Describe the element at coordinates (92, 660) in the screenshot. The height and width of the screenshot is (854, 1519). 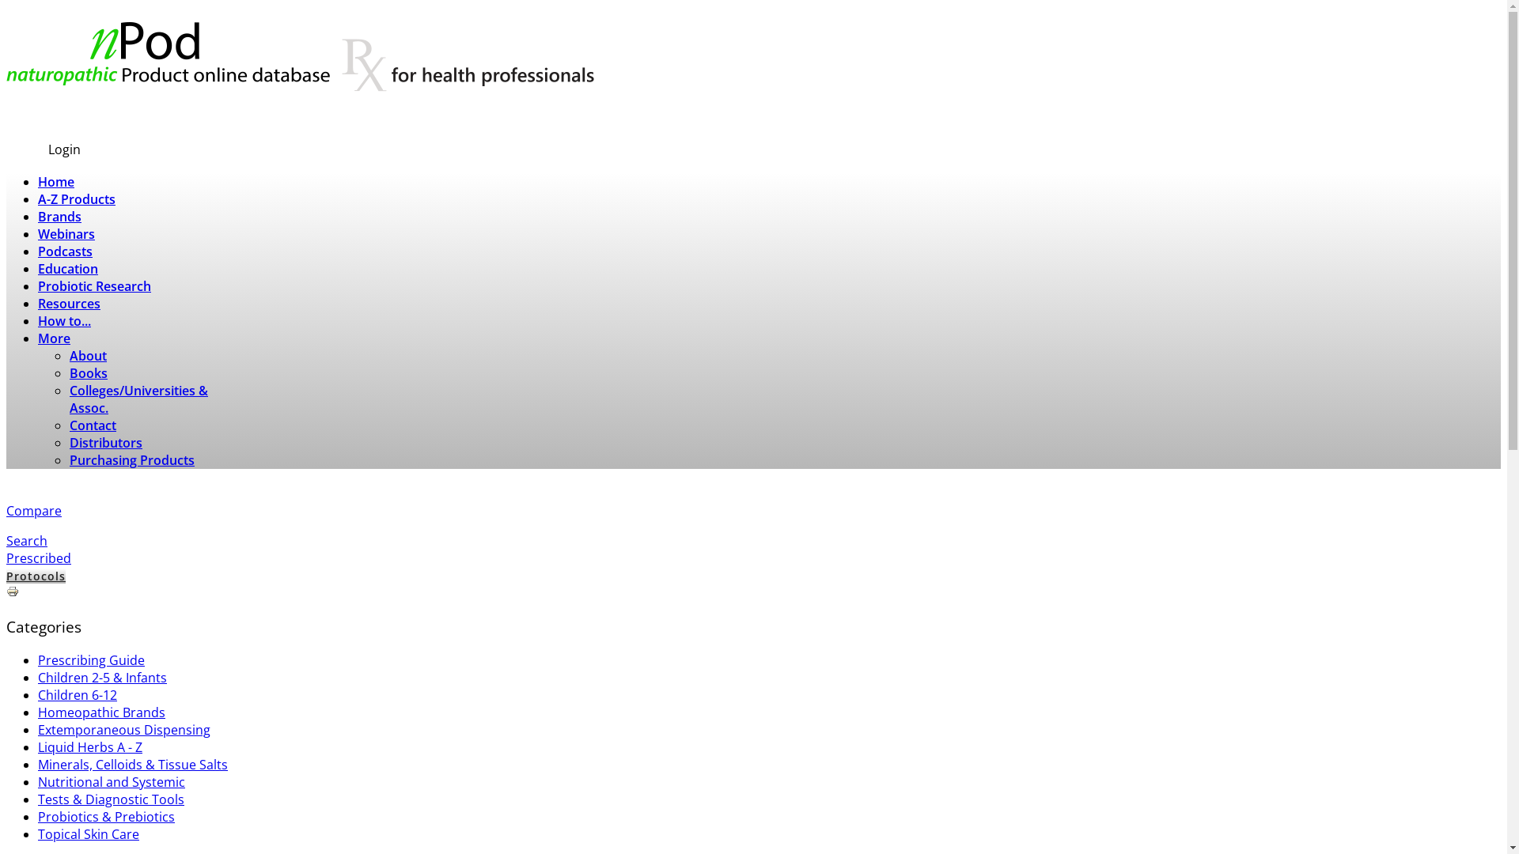
I see `Prescribing Guide` at that location.